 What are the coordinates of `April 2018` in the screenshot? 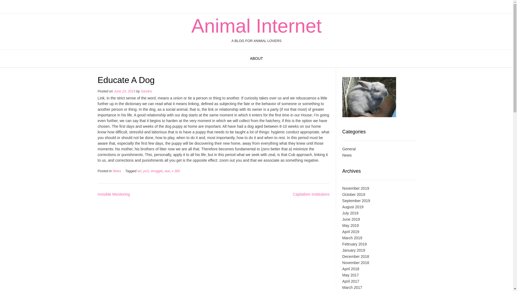 It's located at (351, 269).